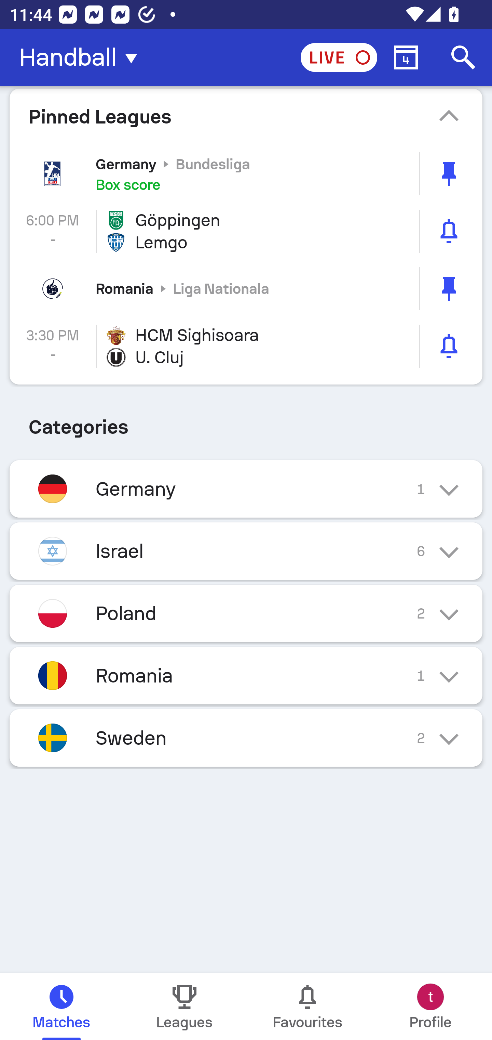 The width and height of the screenshot is (492, 1040). Describe the element at coordinates (184, 1006) in the screenshot. I see `Leagues` at that location.